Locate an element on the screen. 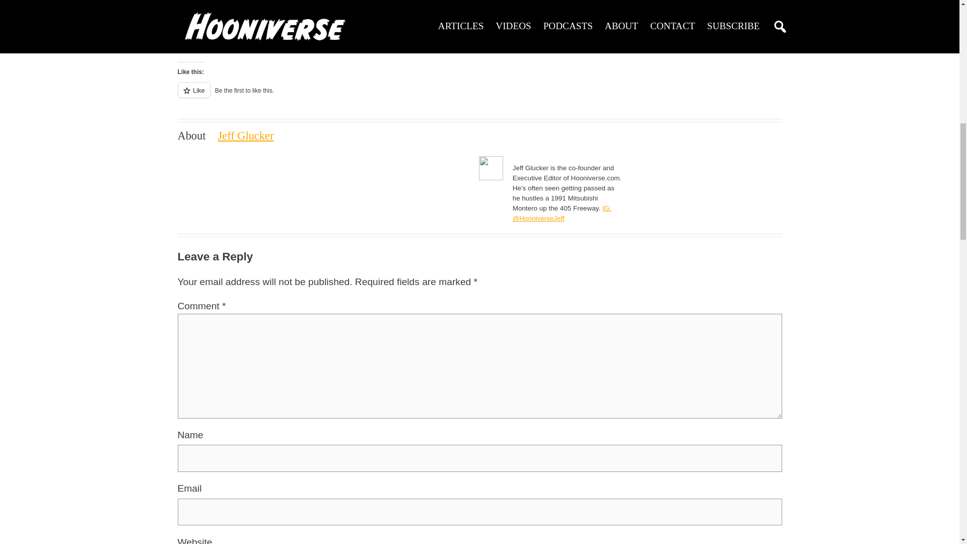 The width and height of the screenshot is (967, 544). Like or Reblog is located at coordinates (479, 96).